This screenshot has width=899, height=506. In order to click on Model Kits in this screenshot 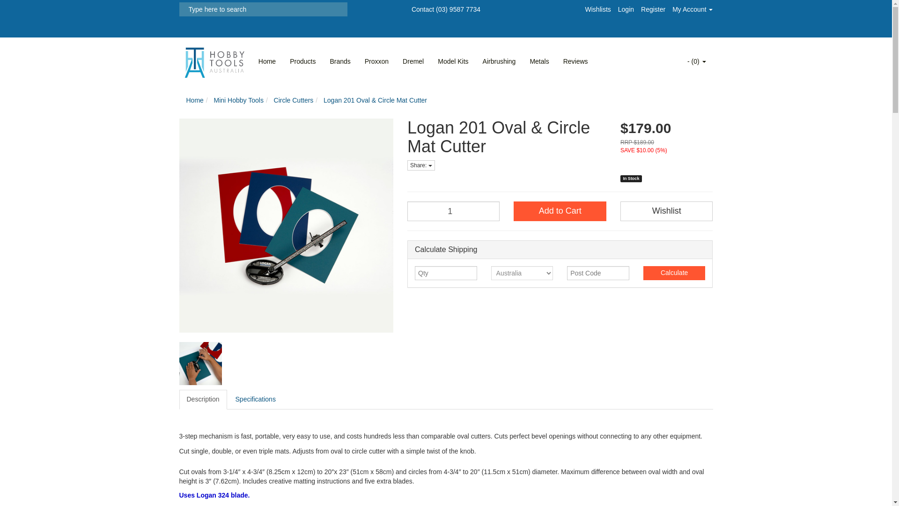, I will do `click(453, 61)`.